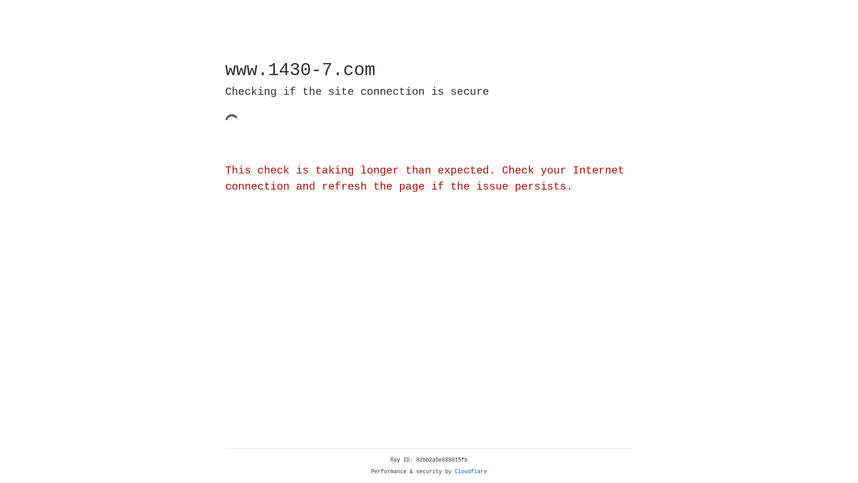 This screenshot has height=483, width=858. I want to click on Cloudflare, so click(471, 472).